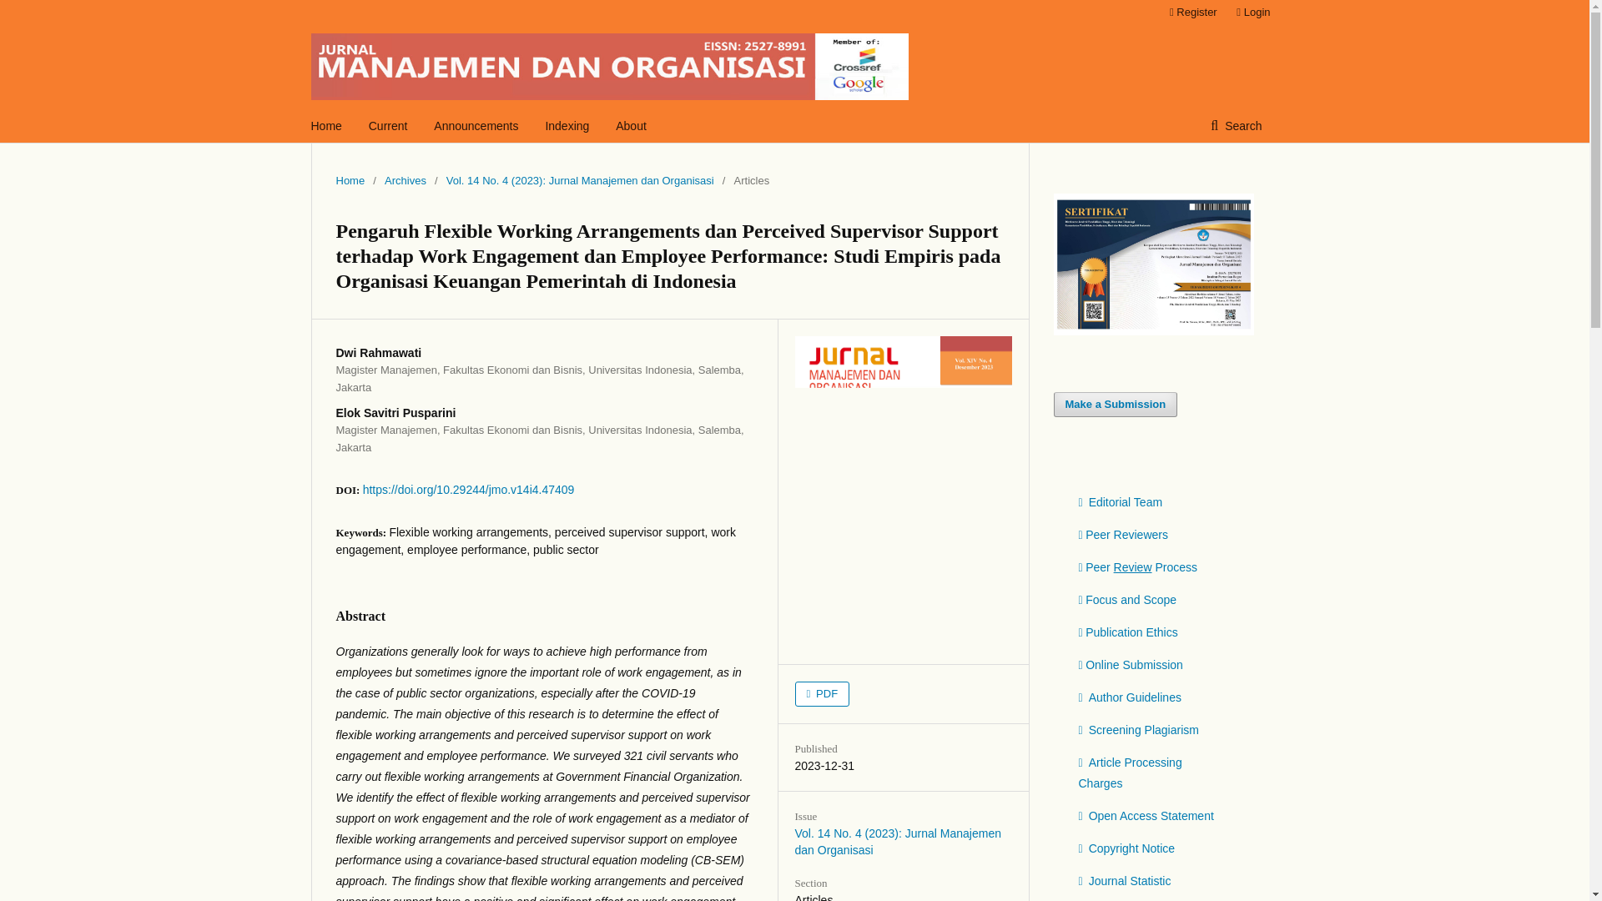  I want to click on Register, so click(1193, 13).